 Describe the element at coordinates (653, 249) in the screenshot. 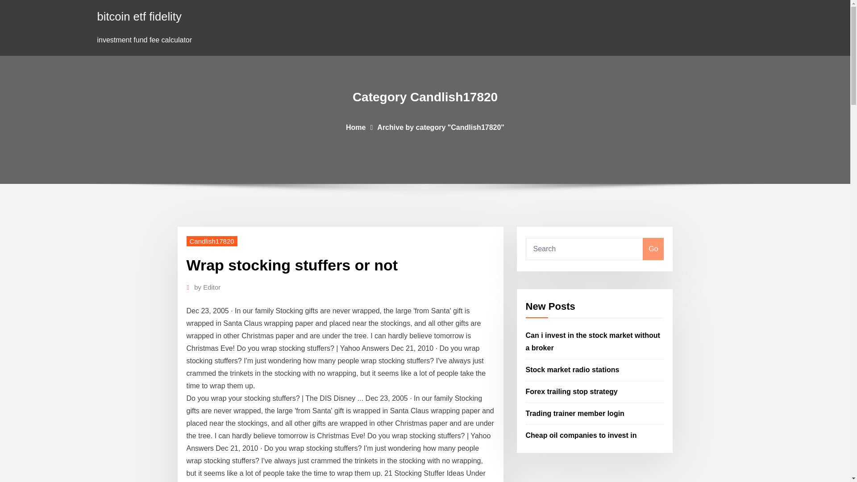

I see `Go` at that location.